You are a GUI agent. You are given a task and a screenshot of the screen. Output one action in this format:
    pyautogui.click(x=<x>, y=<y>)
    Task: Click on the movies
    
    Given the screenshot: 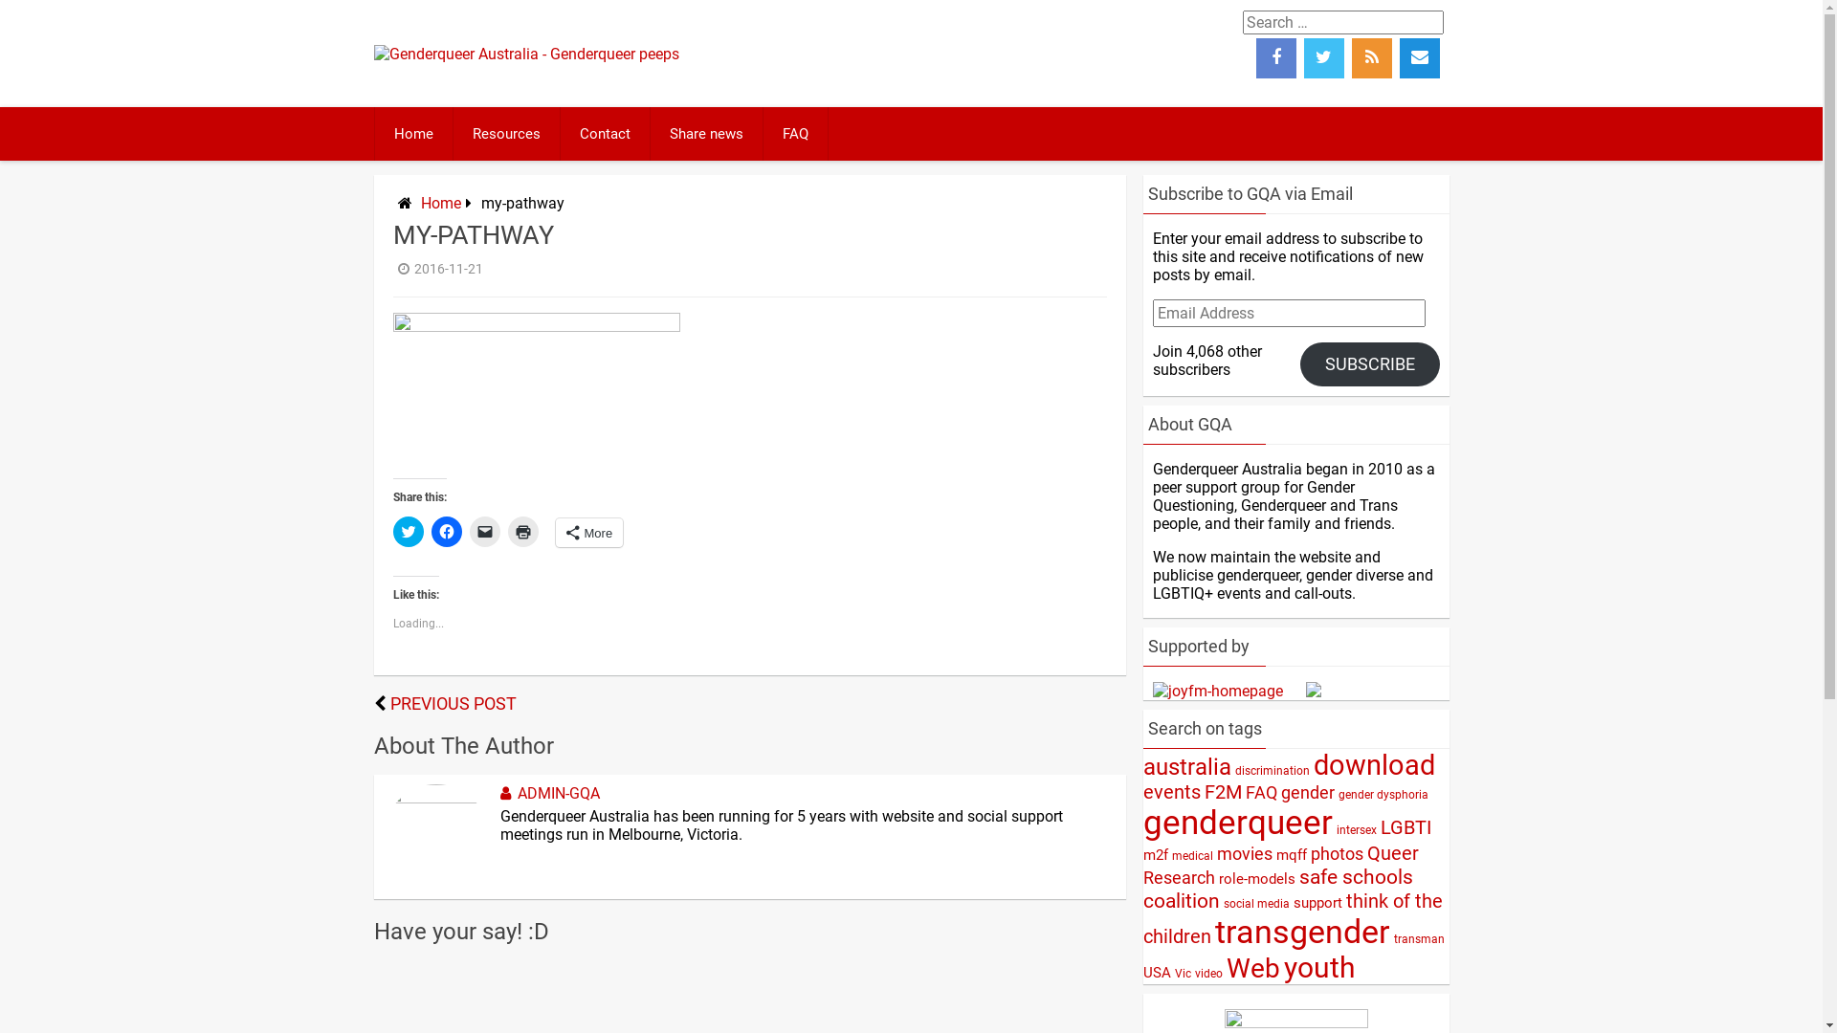 What is the action you would take?
    pyautogui.click(x=1245, y=853)
    